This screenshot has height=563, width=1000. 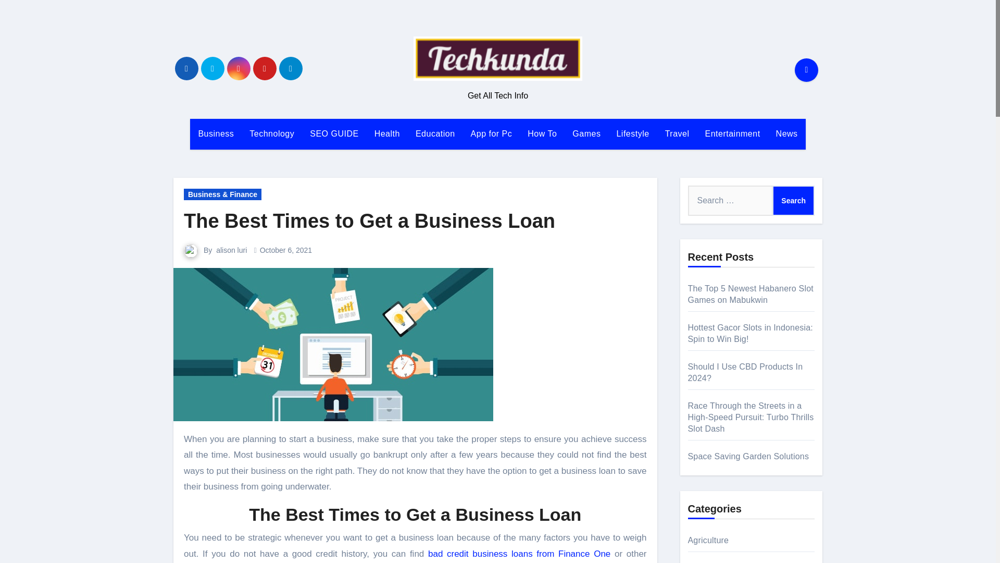 I want to click on SEO GUIDE, so click(x=333, y=133).